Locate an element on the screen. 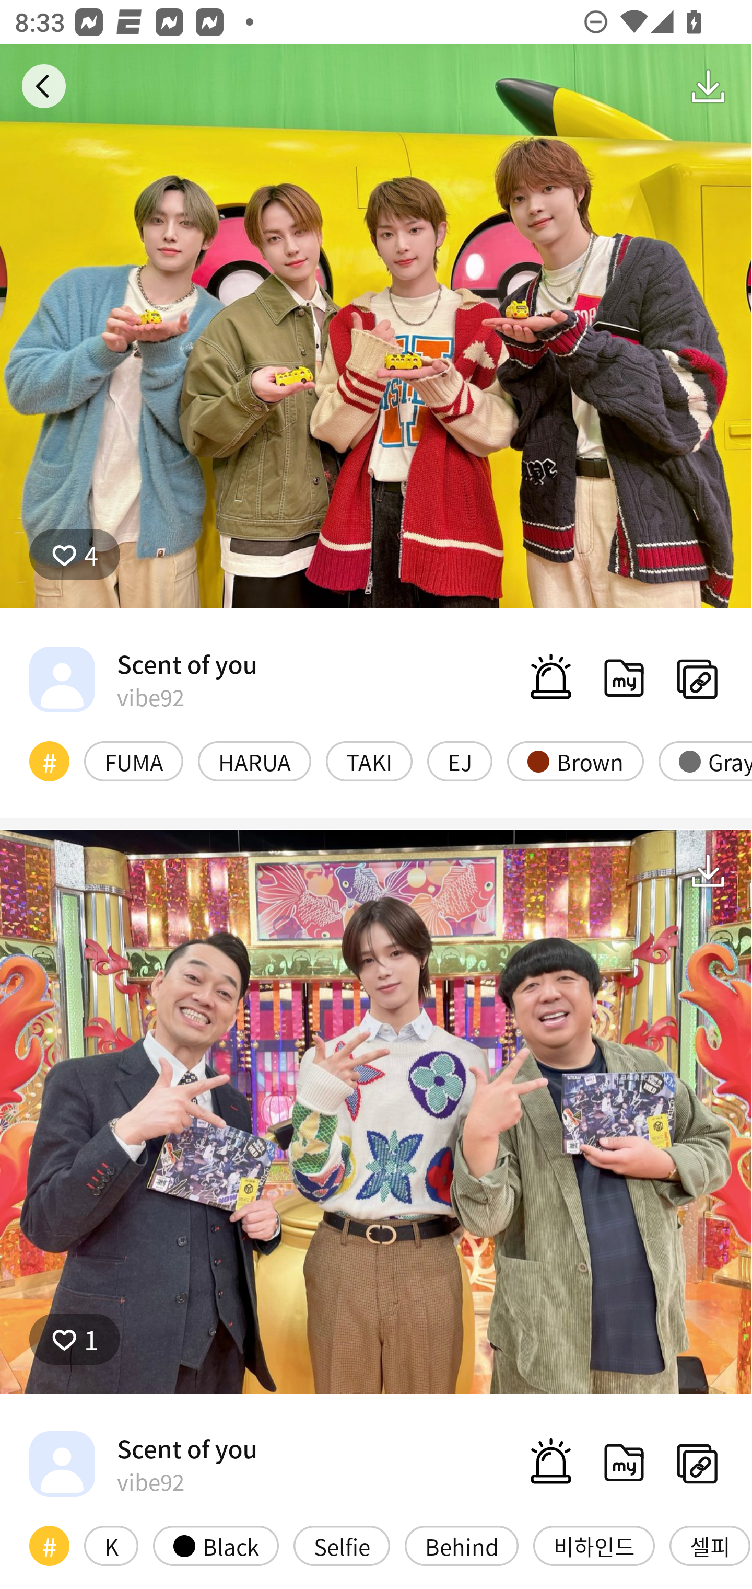 The height and width of the screenshot is (1589, 752). 1 is located at coordinates (376, 1110).